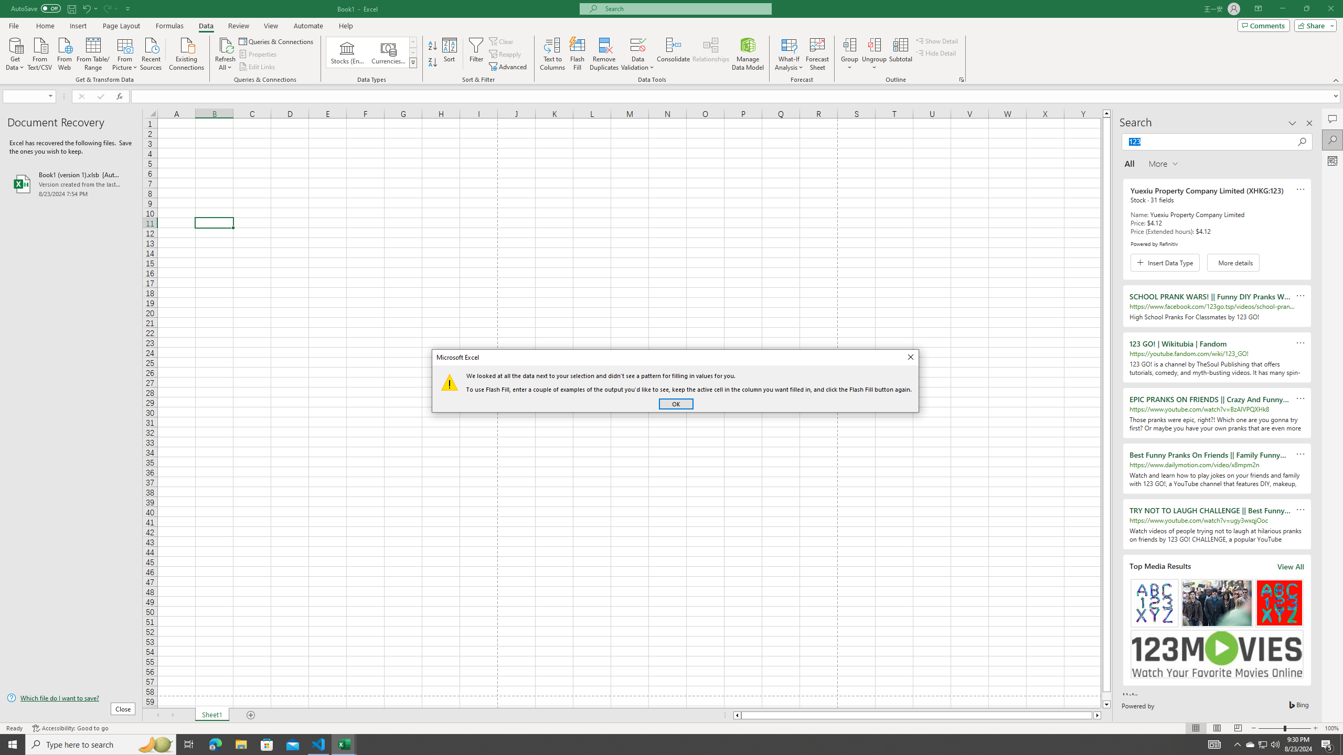 This screenshot has height=755, width=1343. Describe the element at coordinates (371, 52) in the screenshot. I see `AutomationID: ConvertToLinkedEntity` at that location.